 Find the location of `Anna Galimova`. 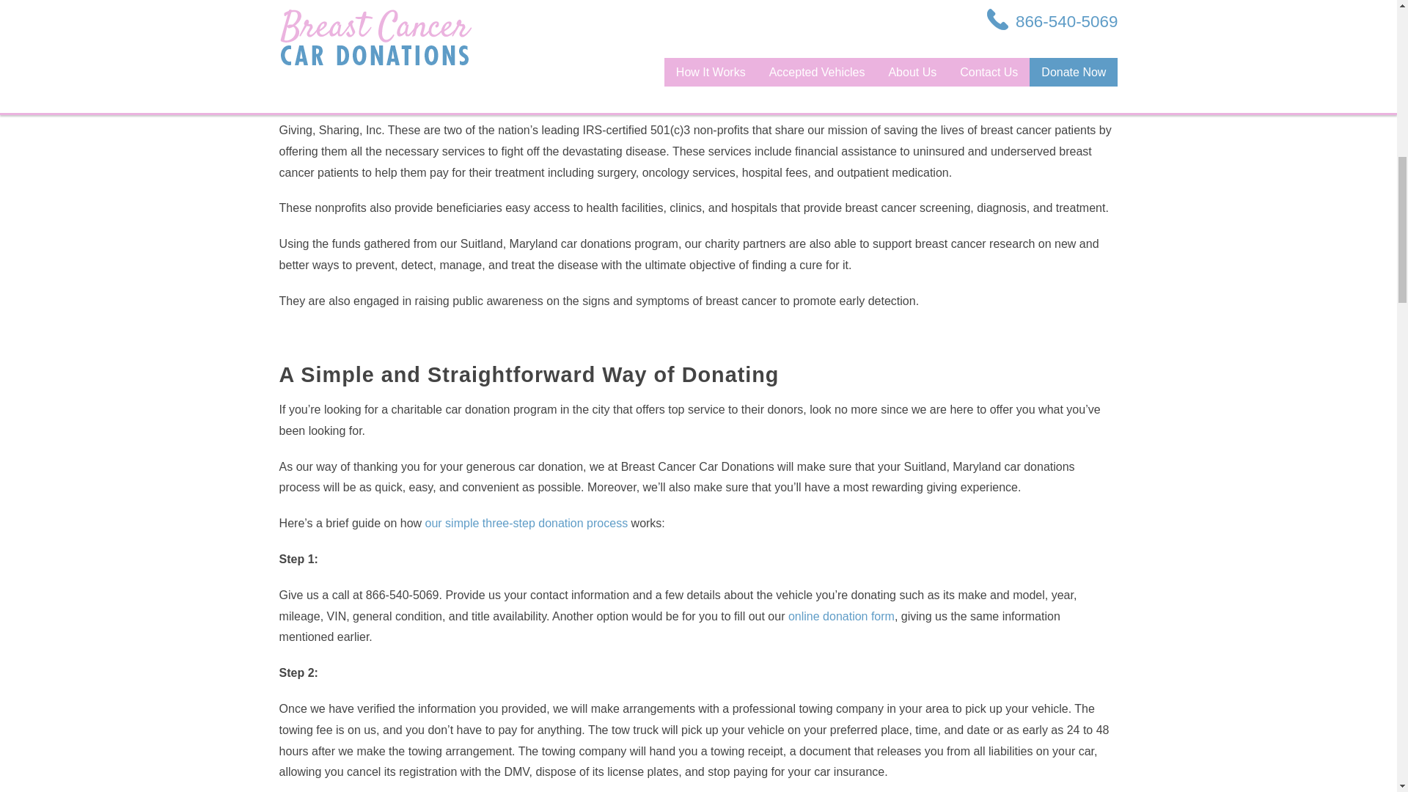

Anna Galimova is located at coordinates (368, 1).